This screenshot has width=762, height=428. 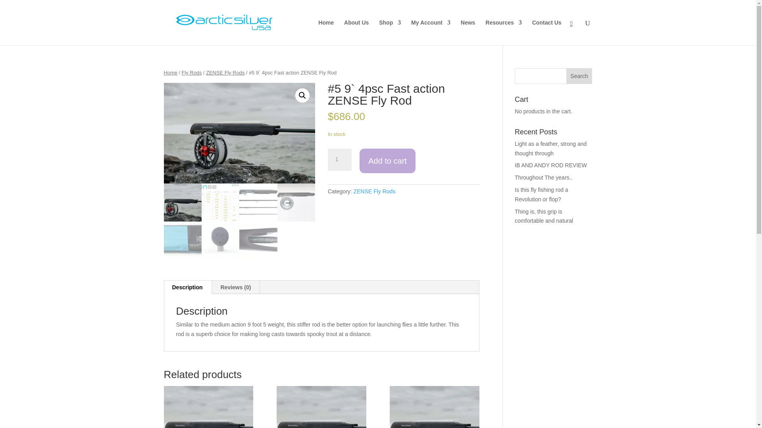 What do you see at coordinates (390, 32) in the screenshot?
I see `Shop` at bounding box center [390, 32].